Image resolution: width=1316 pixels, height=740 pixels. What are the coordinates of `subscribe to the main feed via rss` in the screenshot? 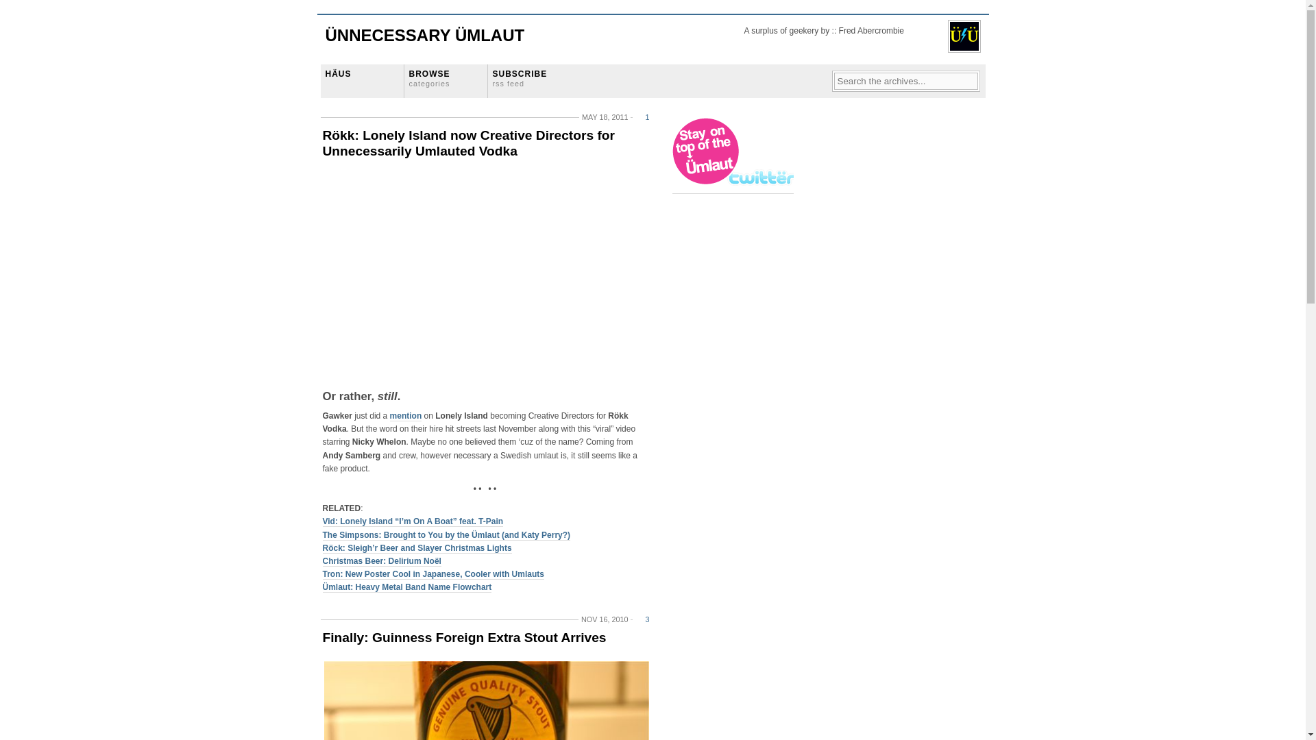 It's located at (529, 81).